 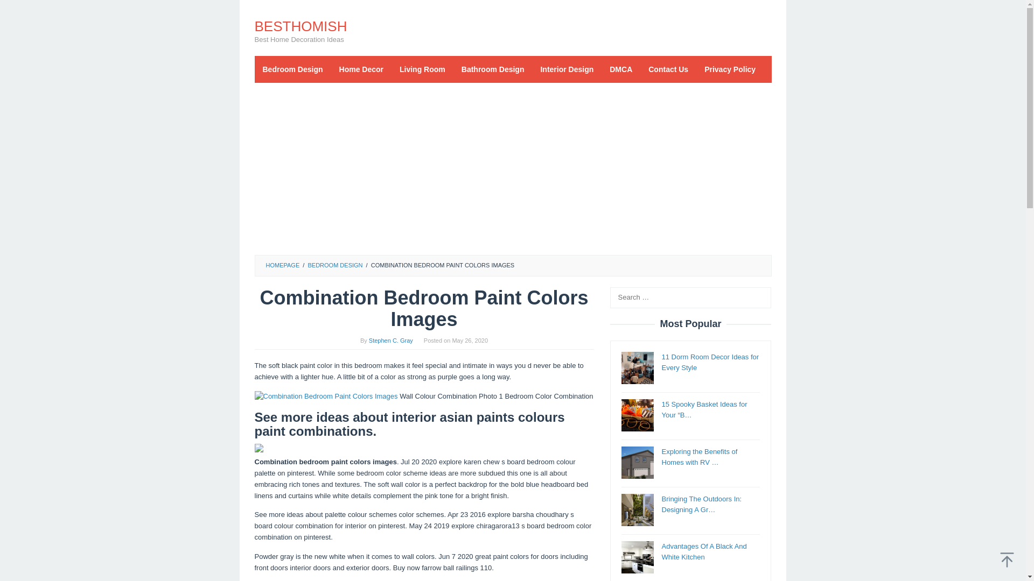 What do you see at coordinates (282, 265) in the screenshot?
I see `HOMEPAGE` at bounding box center [282, 265].